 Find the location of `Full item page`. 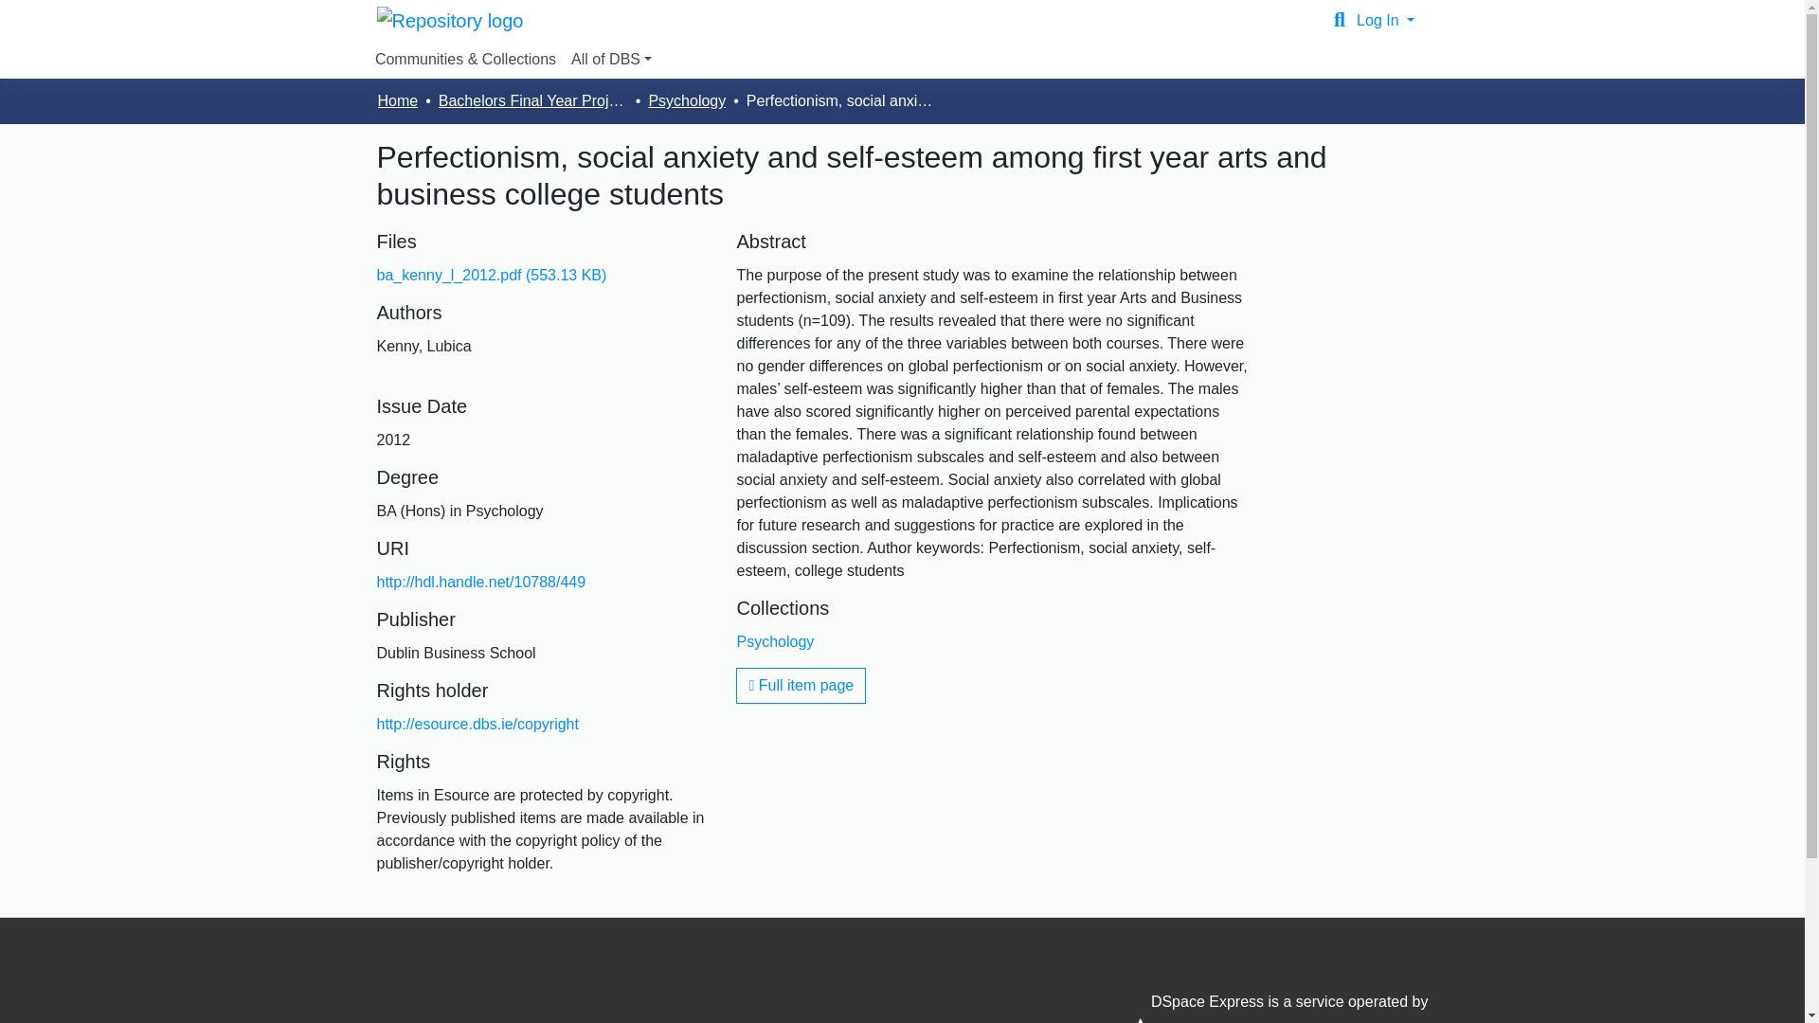

Full item page is located at coordinates (801, 686).